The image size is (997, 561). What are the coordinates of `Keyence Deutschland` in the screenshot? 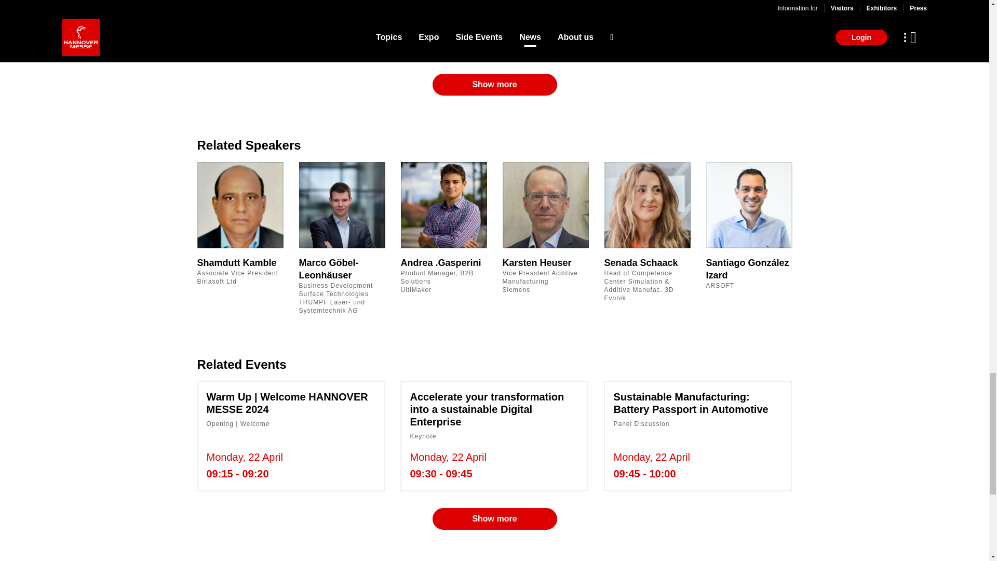 It's located at (341, 33).